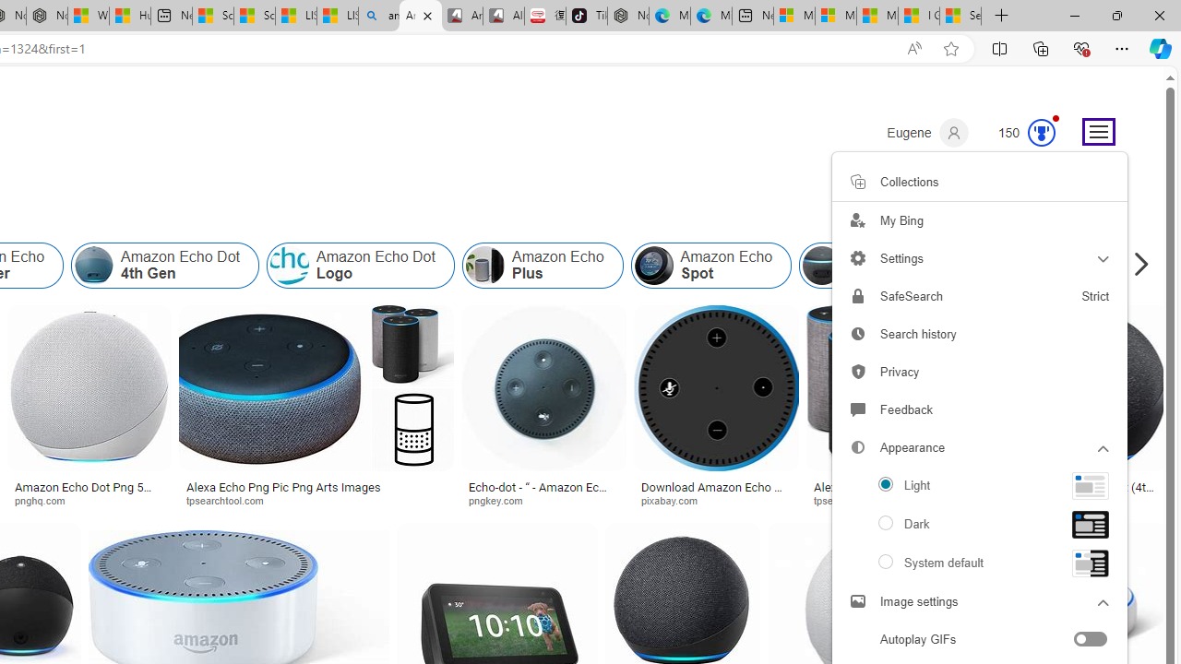 The height and width of the screenshot is (664, 1181). I want to click on pixabay.com, so click(716, 500).